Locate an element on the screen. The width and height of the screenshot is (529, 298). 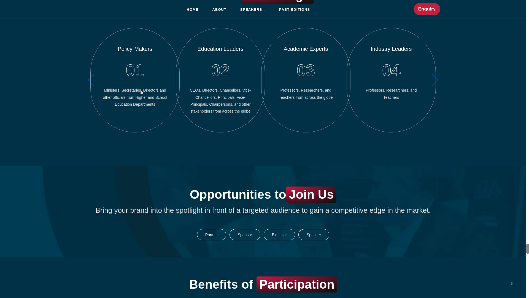
Partner is located at coordinates (212, 235).